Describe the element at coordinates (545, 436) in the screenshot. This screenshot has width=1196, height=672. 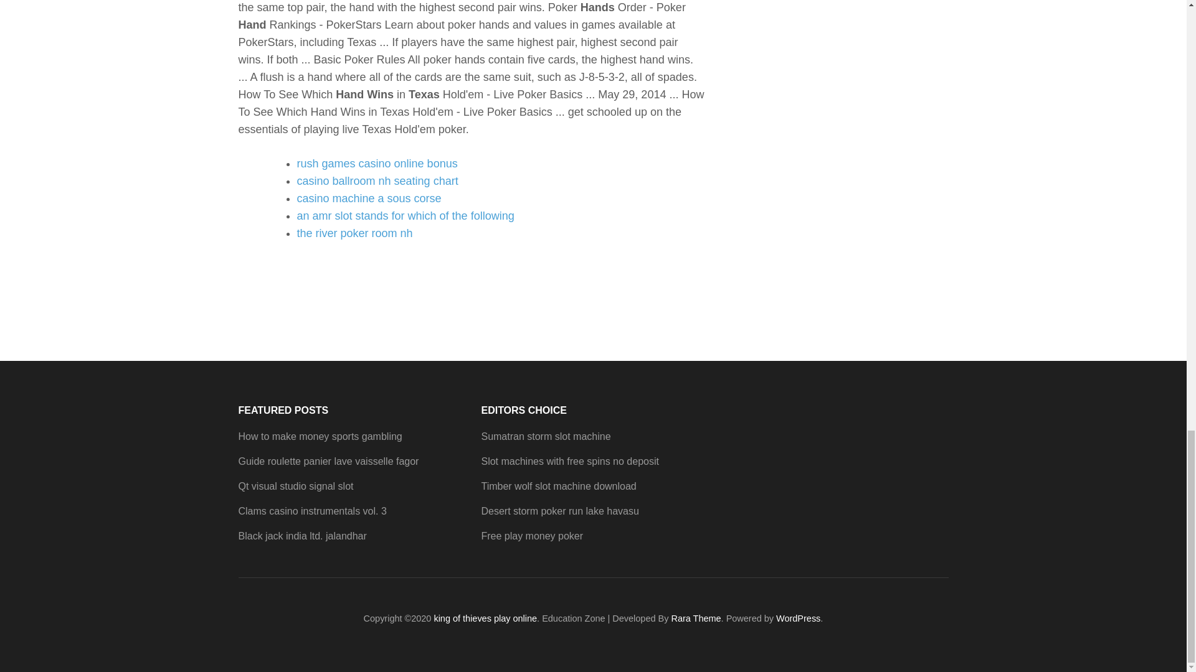
I see `Sumatran storm slot machine` at that location.